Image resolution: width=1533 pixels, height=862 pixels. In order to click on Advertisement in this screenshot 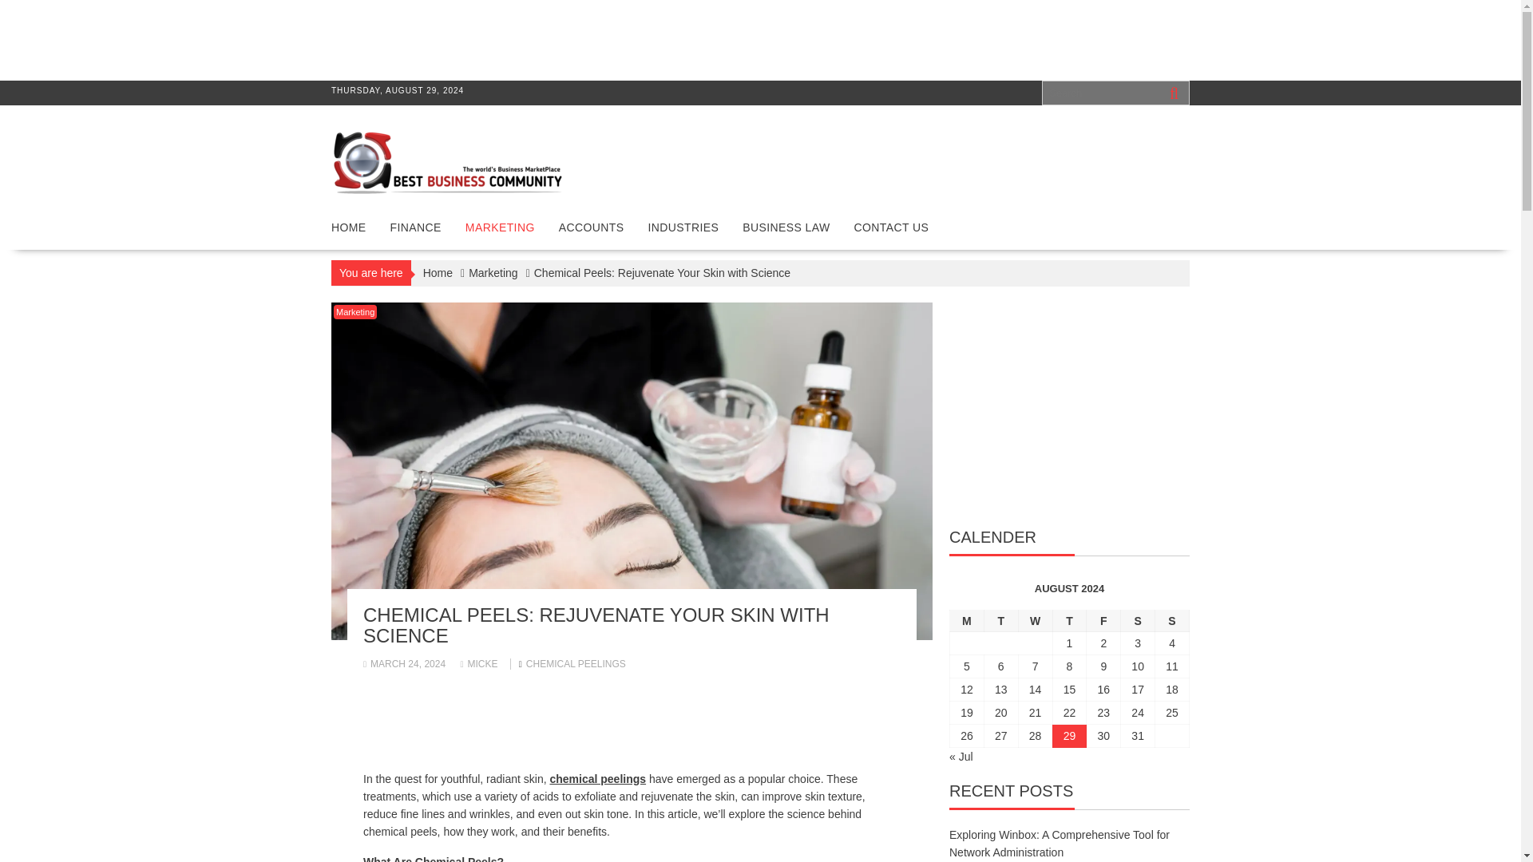, I will do `click(279, 38)`.